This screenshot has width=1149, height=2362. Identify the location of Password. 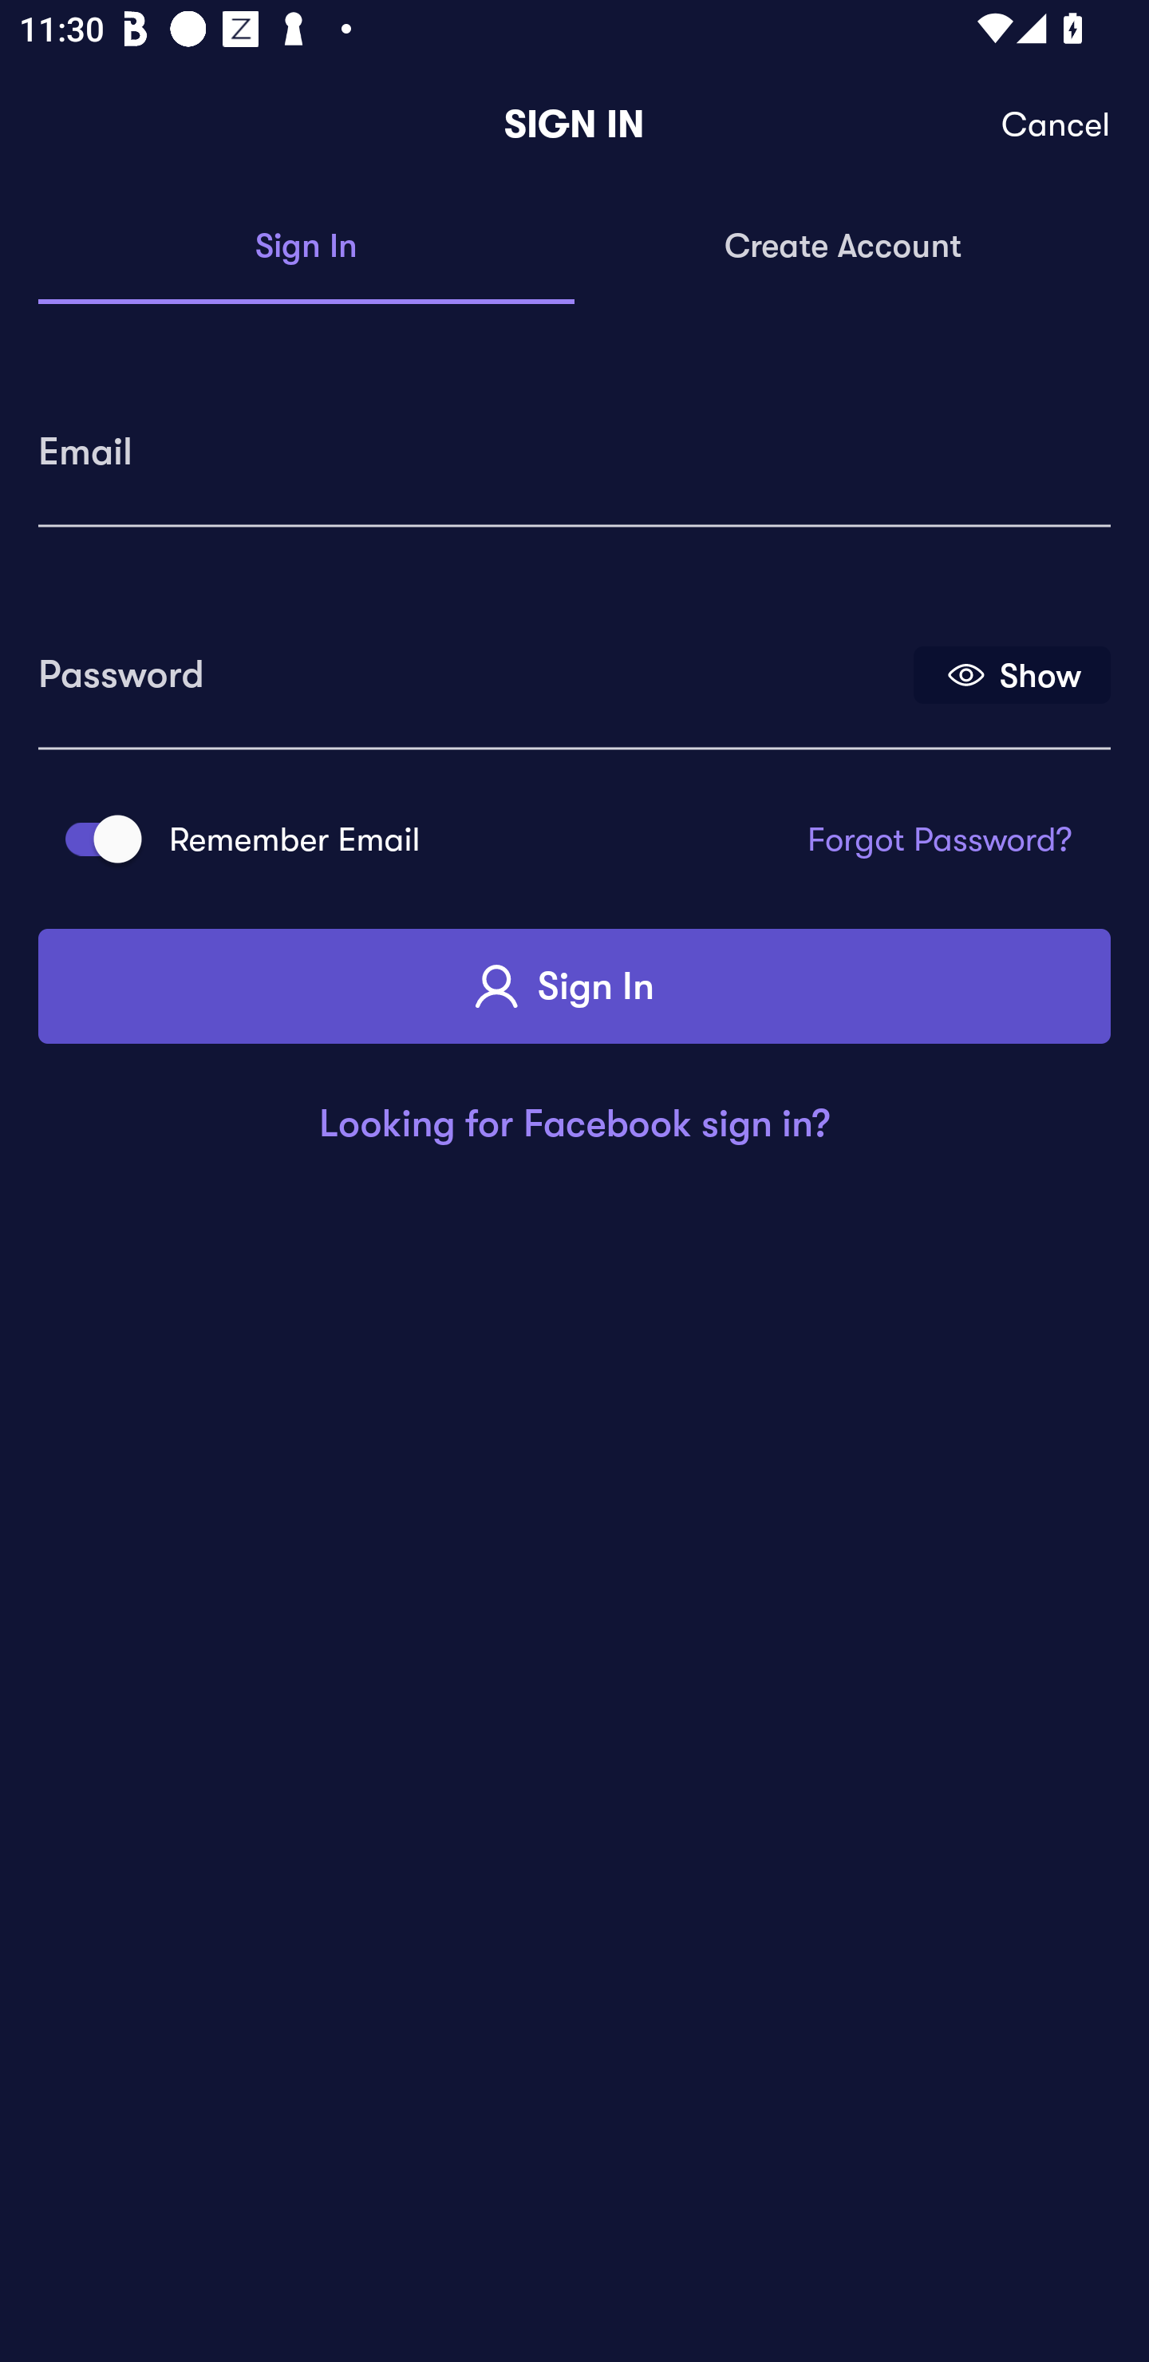
(473, 665).